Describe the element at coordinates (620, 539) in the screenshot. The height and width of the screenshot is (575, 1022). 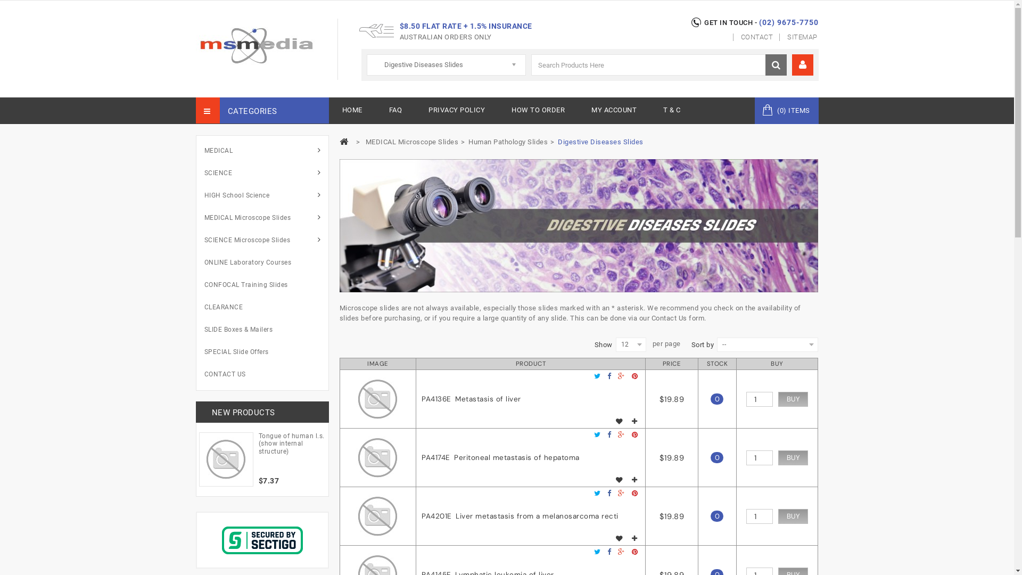
I see `Add to Wishlist` at that location.